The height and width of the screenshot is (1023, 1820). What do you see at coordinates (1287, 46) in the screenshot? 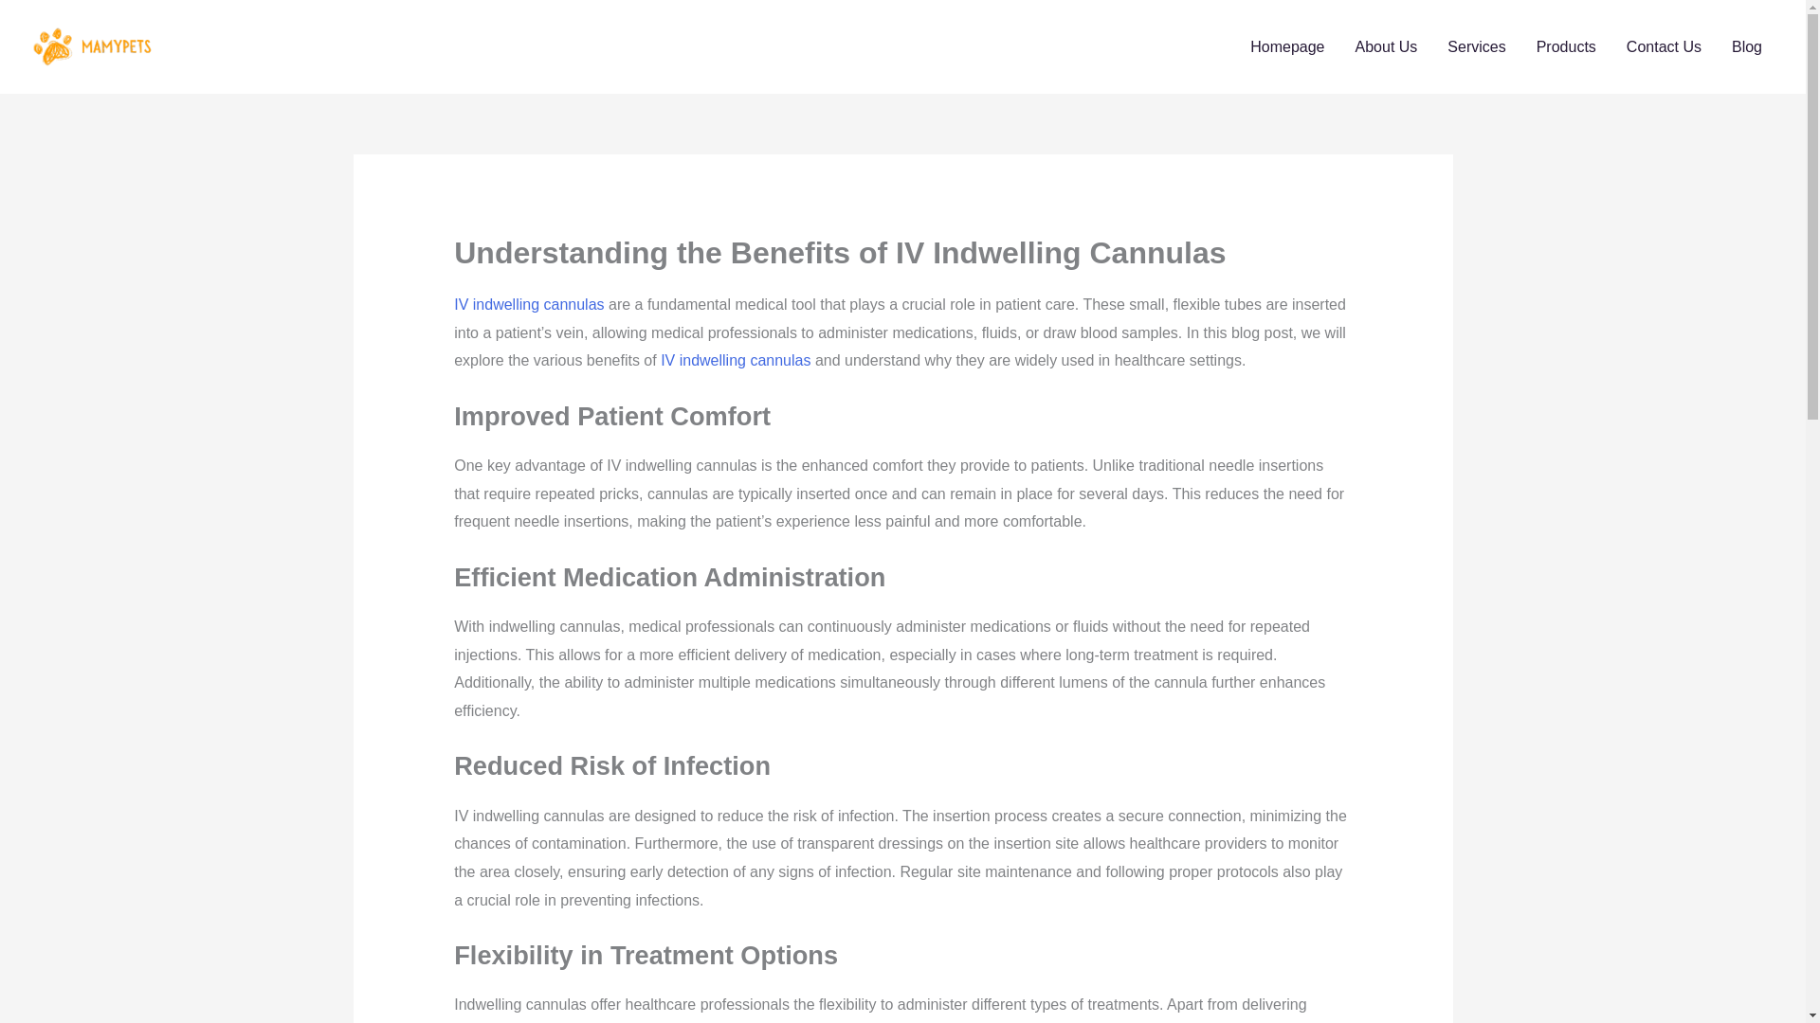
I see `Homepage` at bounding box center [1287, 46].